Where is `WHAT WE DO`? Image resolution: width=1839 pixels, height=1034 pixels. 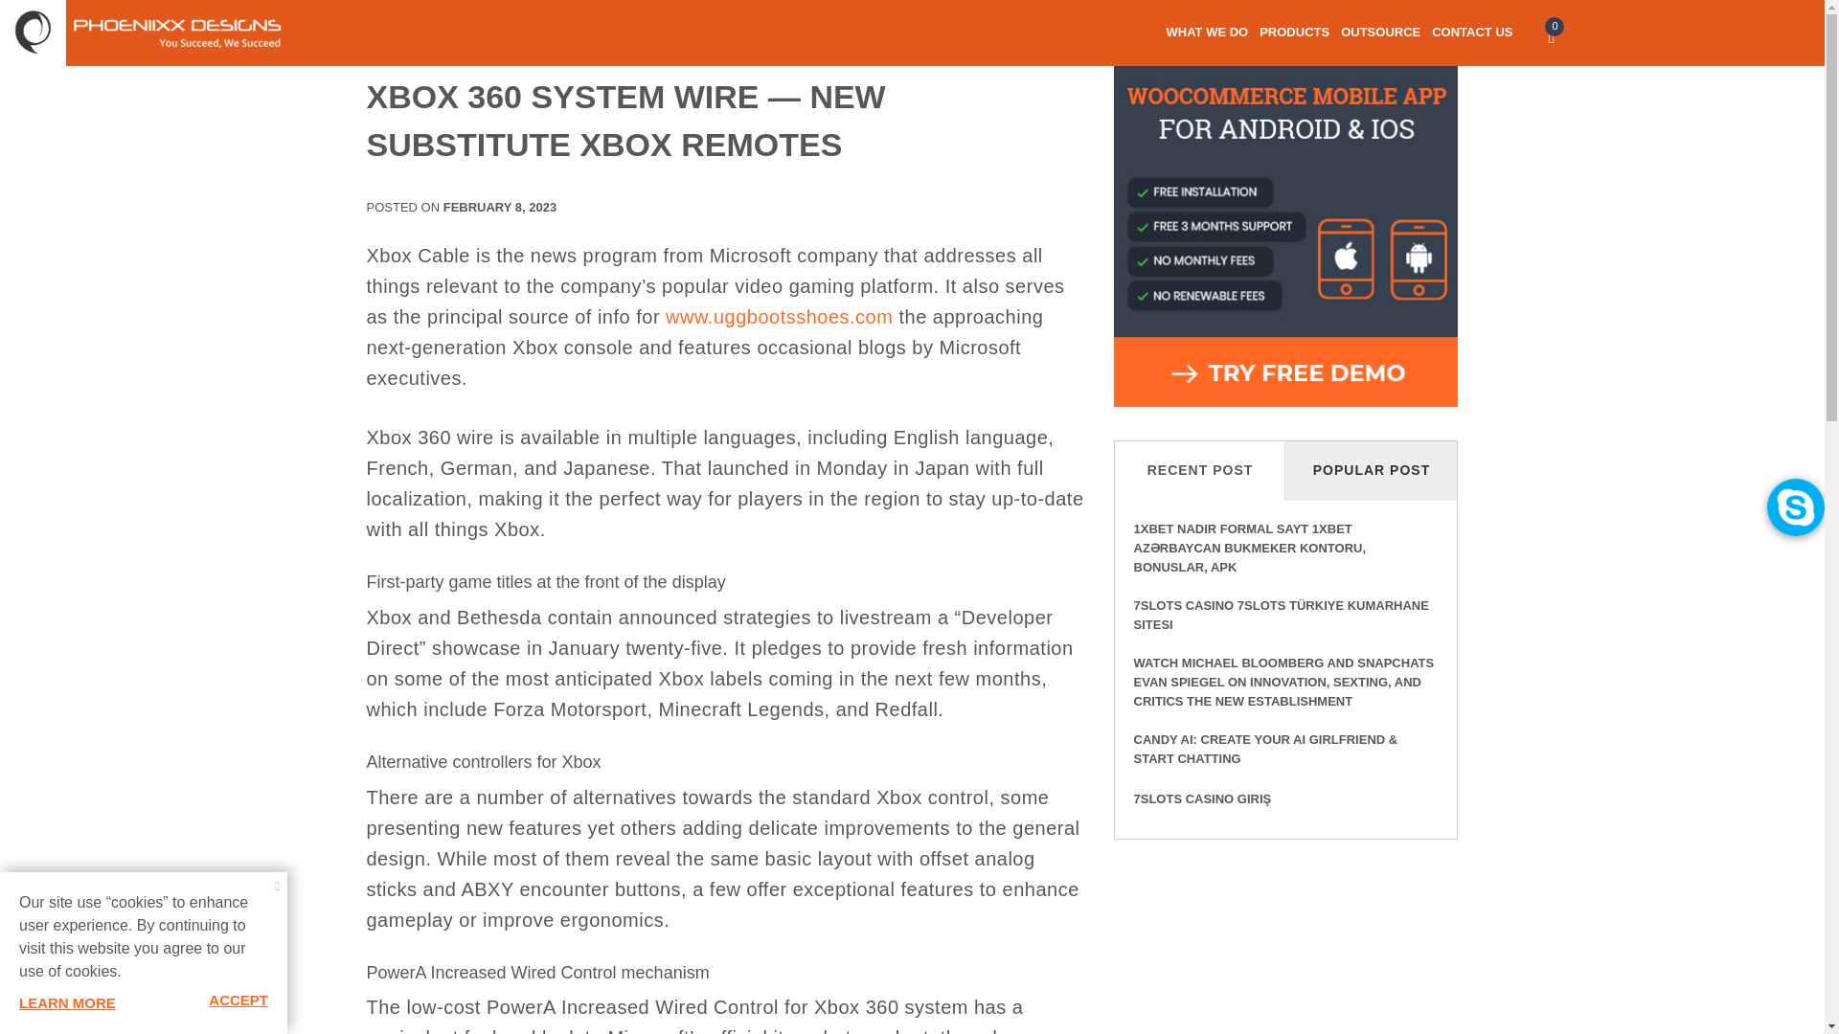
WHAT WE DO is located at coordinates (1207, 40).